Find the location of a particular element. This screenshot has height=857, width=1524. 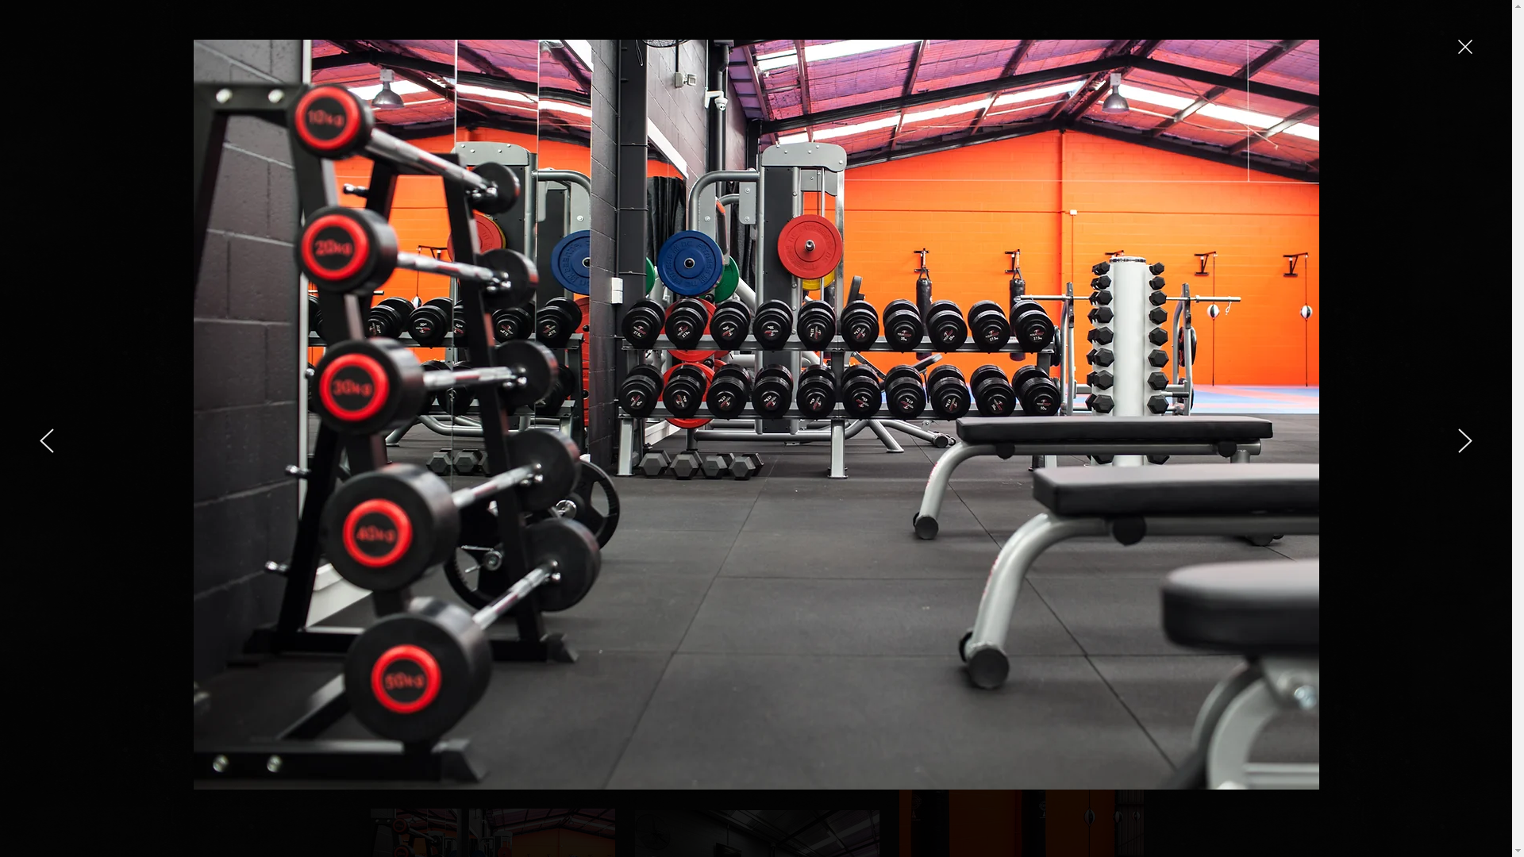

Classes is located at coordinates (730, 397).